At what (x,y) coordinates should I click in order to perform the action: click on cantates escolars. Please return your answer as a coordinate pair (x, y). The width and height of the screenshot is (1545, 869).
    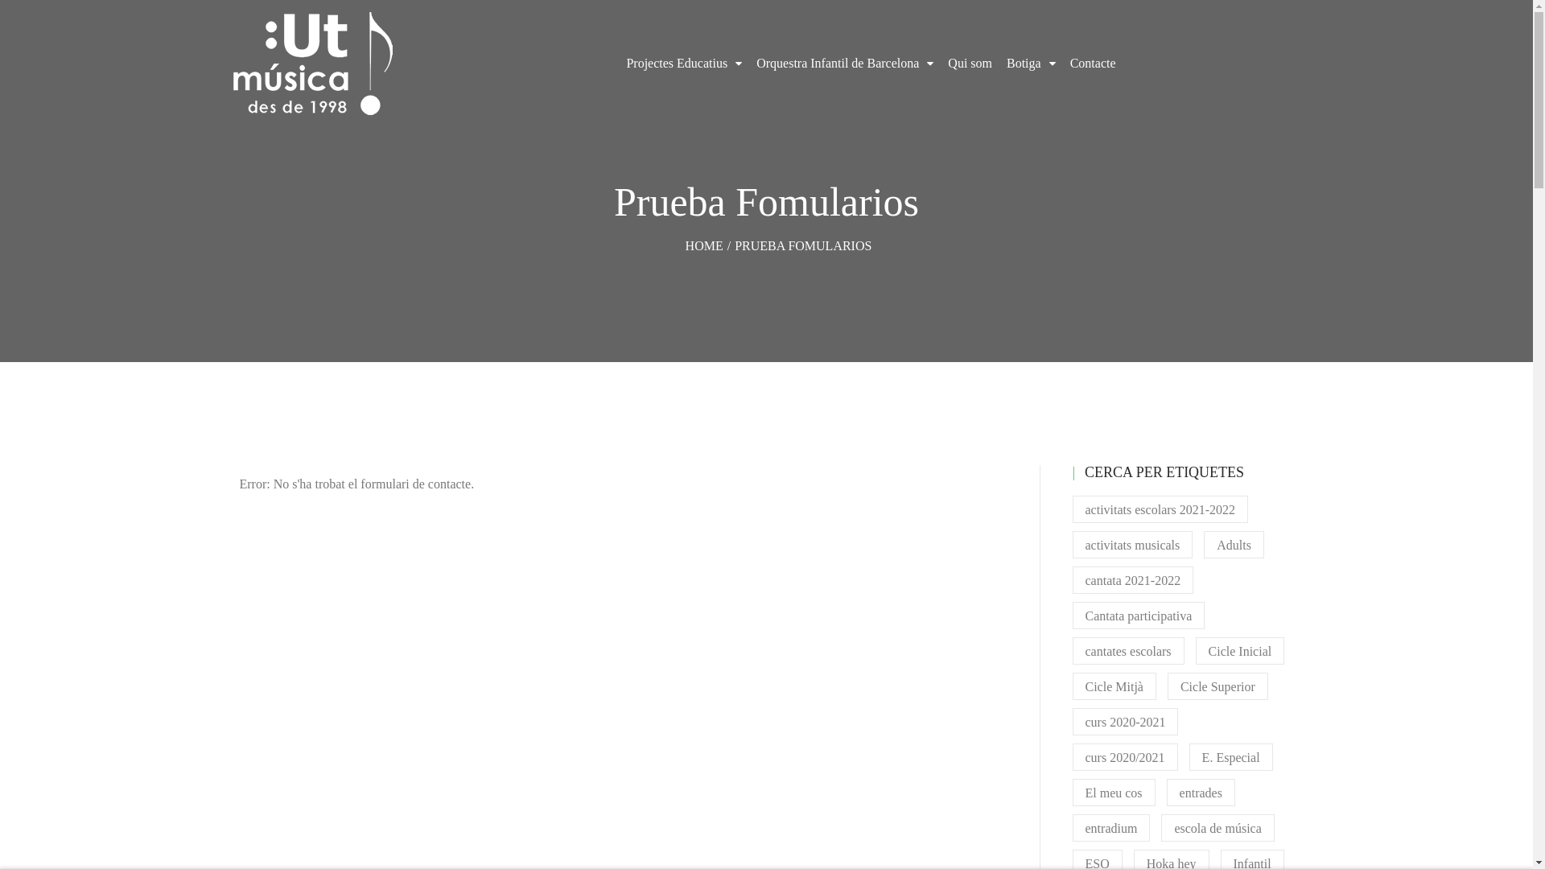
    Looking at the image, I should click on (1128, 651).